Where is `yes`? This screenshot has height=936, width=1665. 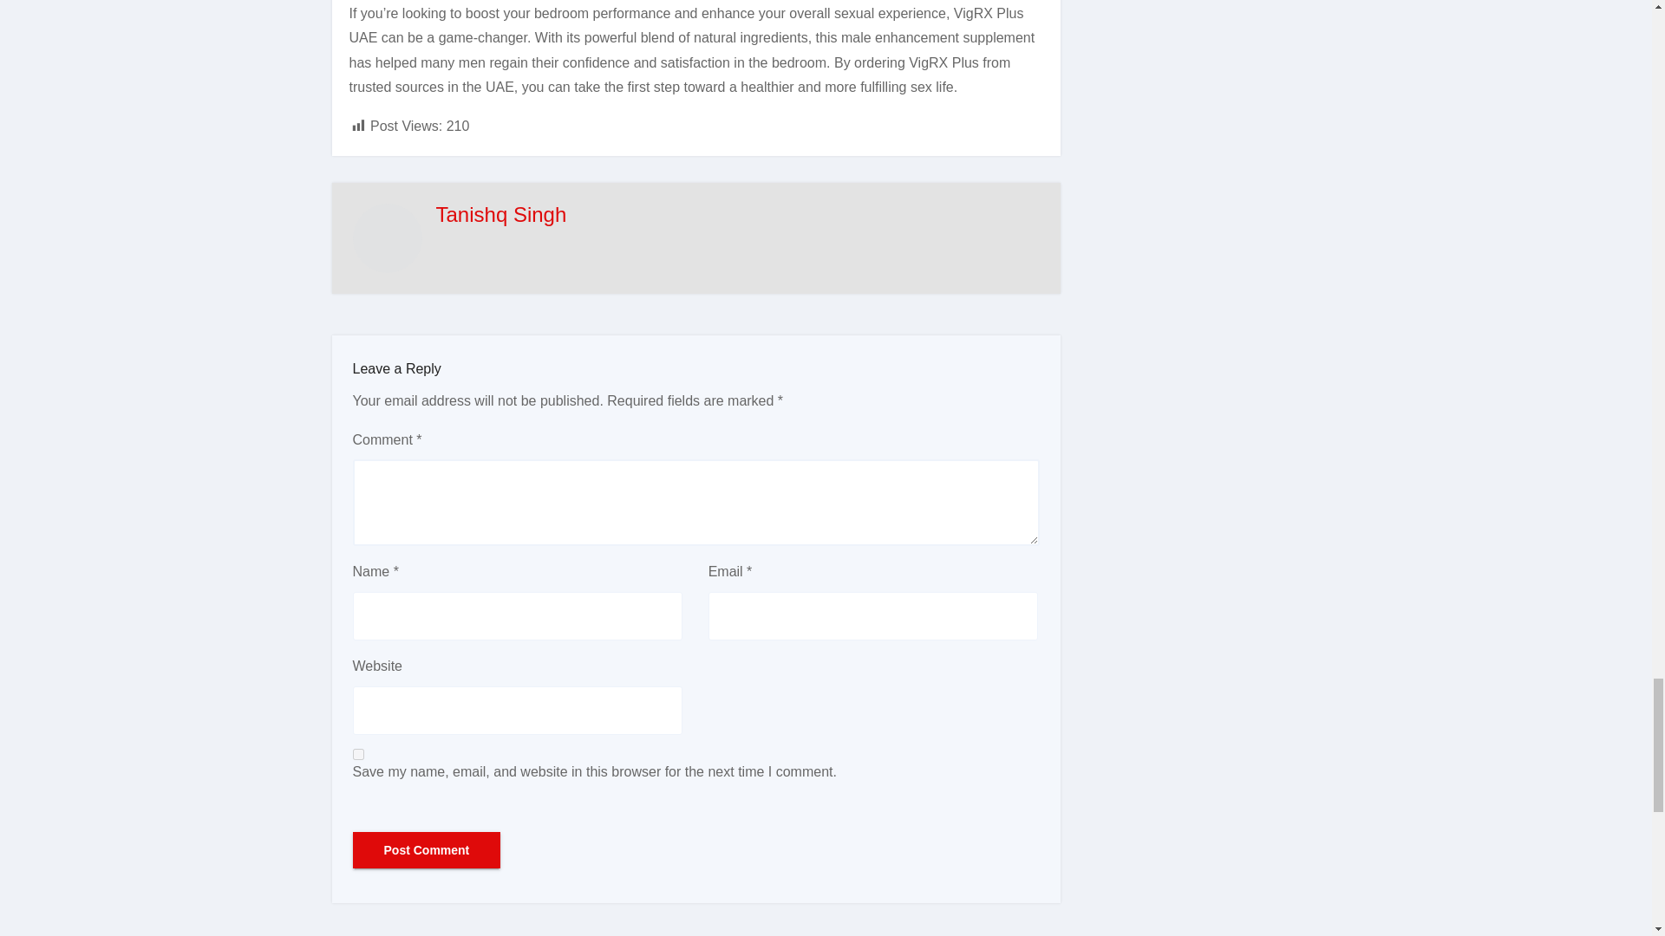
yes is located at coordinates (357, 754).